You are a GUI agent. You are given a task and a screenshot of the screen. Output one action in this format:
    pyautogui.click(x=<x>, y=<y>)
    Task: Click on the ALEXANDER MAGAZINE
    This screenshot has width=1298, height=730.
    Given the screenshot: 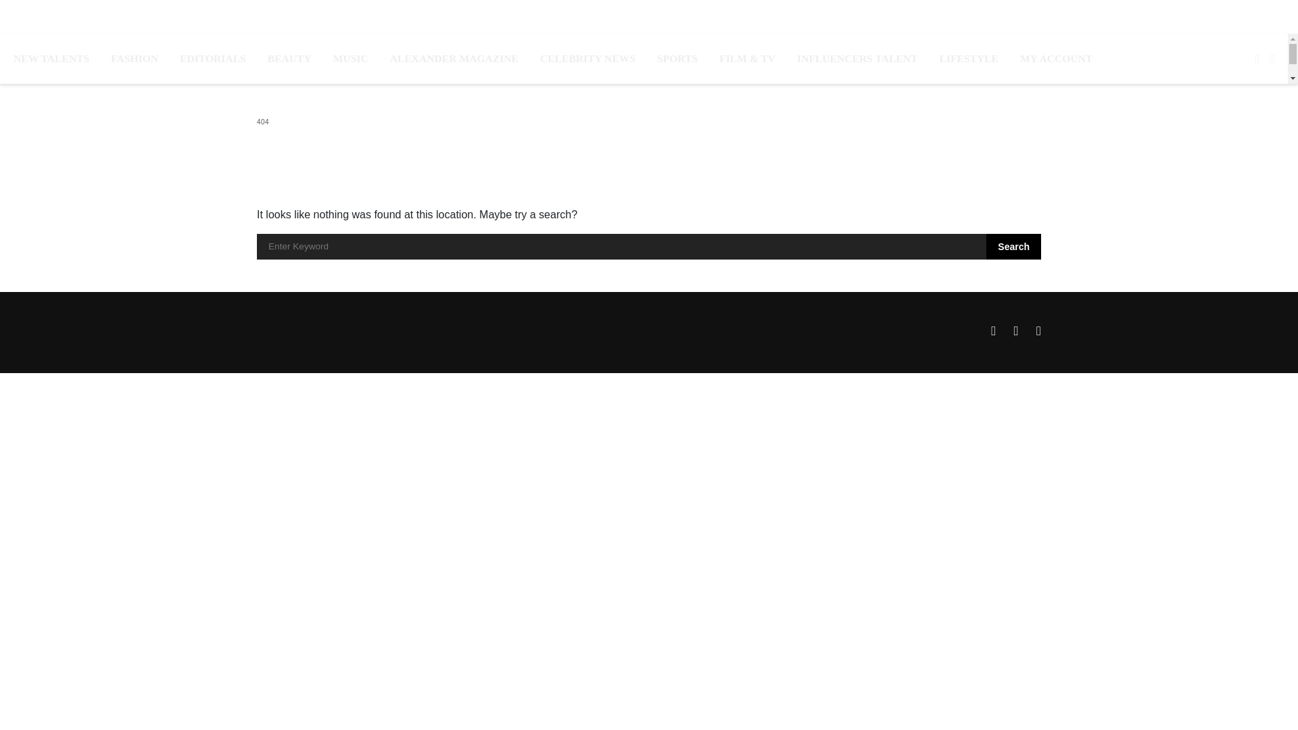 What is the action you would take?
    pyautogui.click(x=454, y=58)
    